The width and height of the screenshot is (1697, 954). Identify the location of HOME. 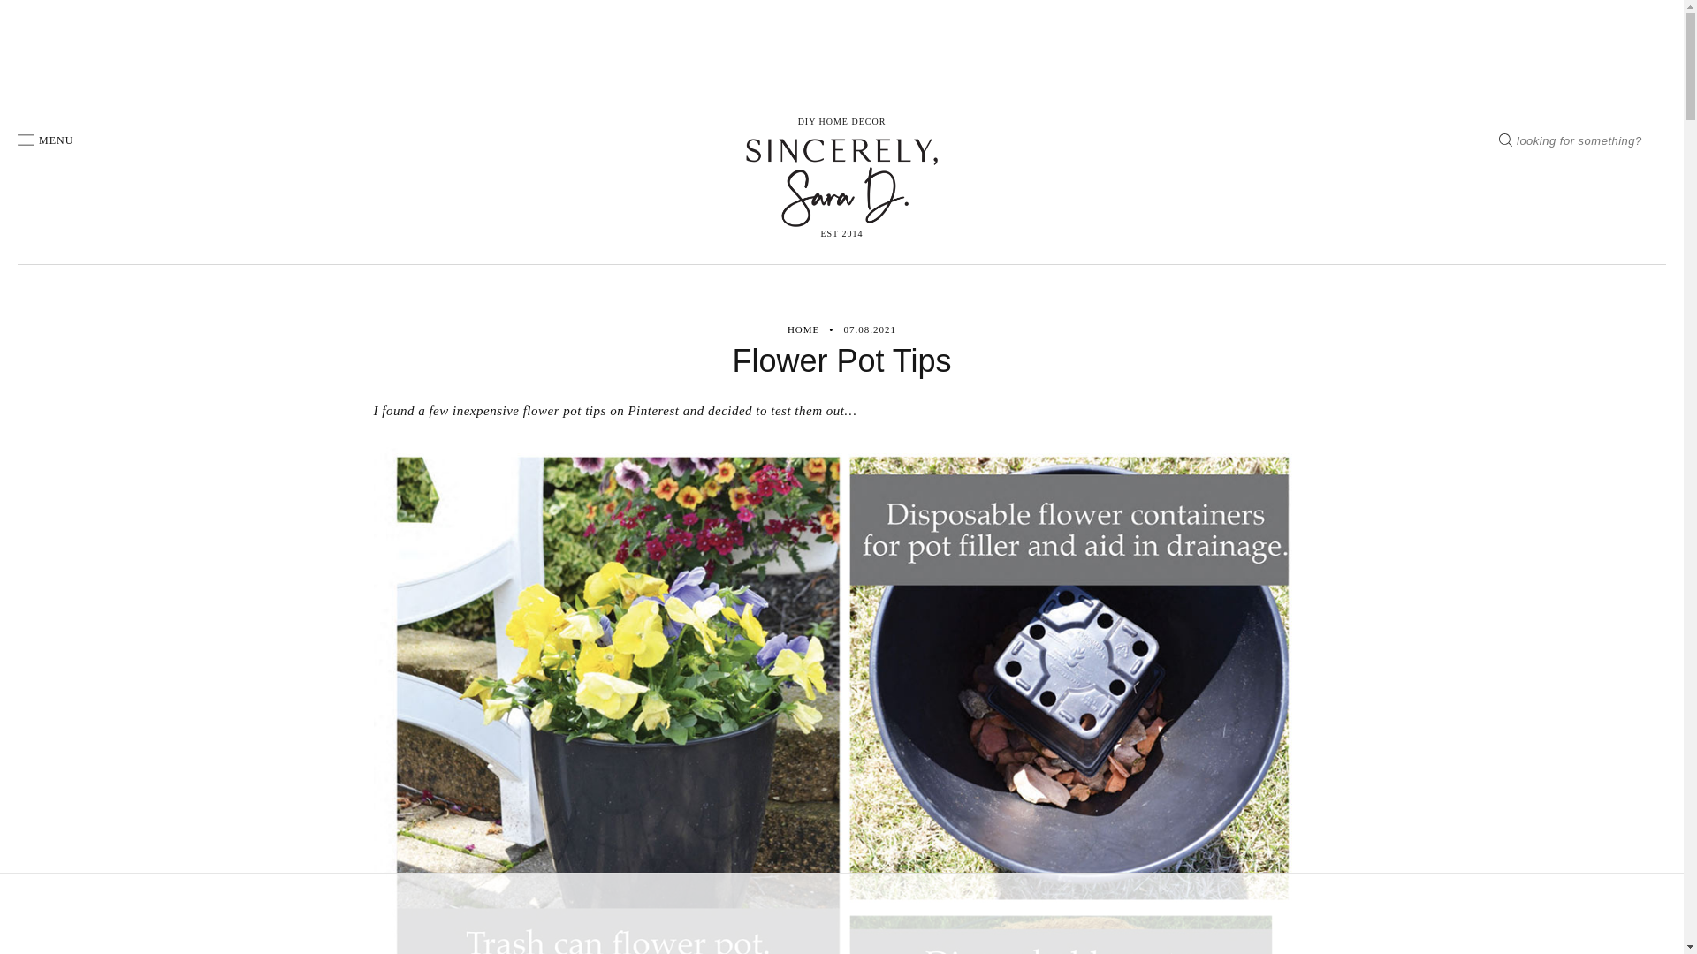
(803, 330).